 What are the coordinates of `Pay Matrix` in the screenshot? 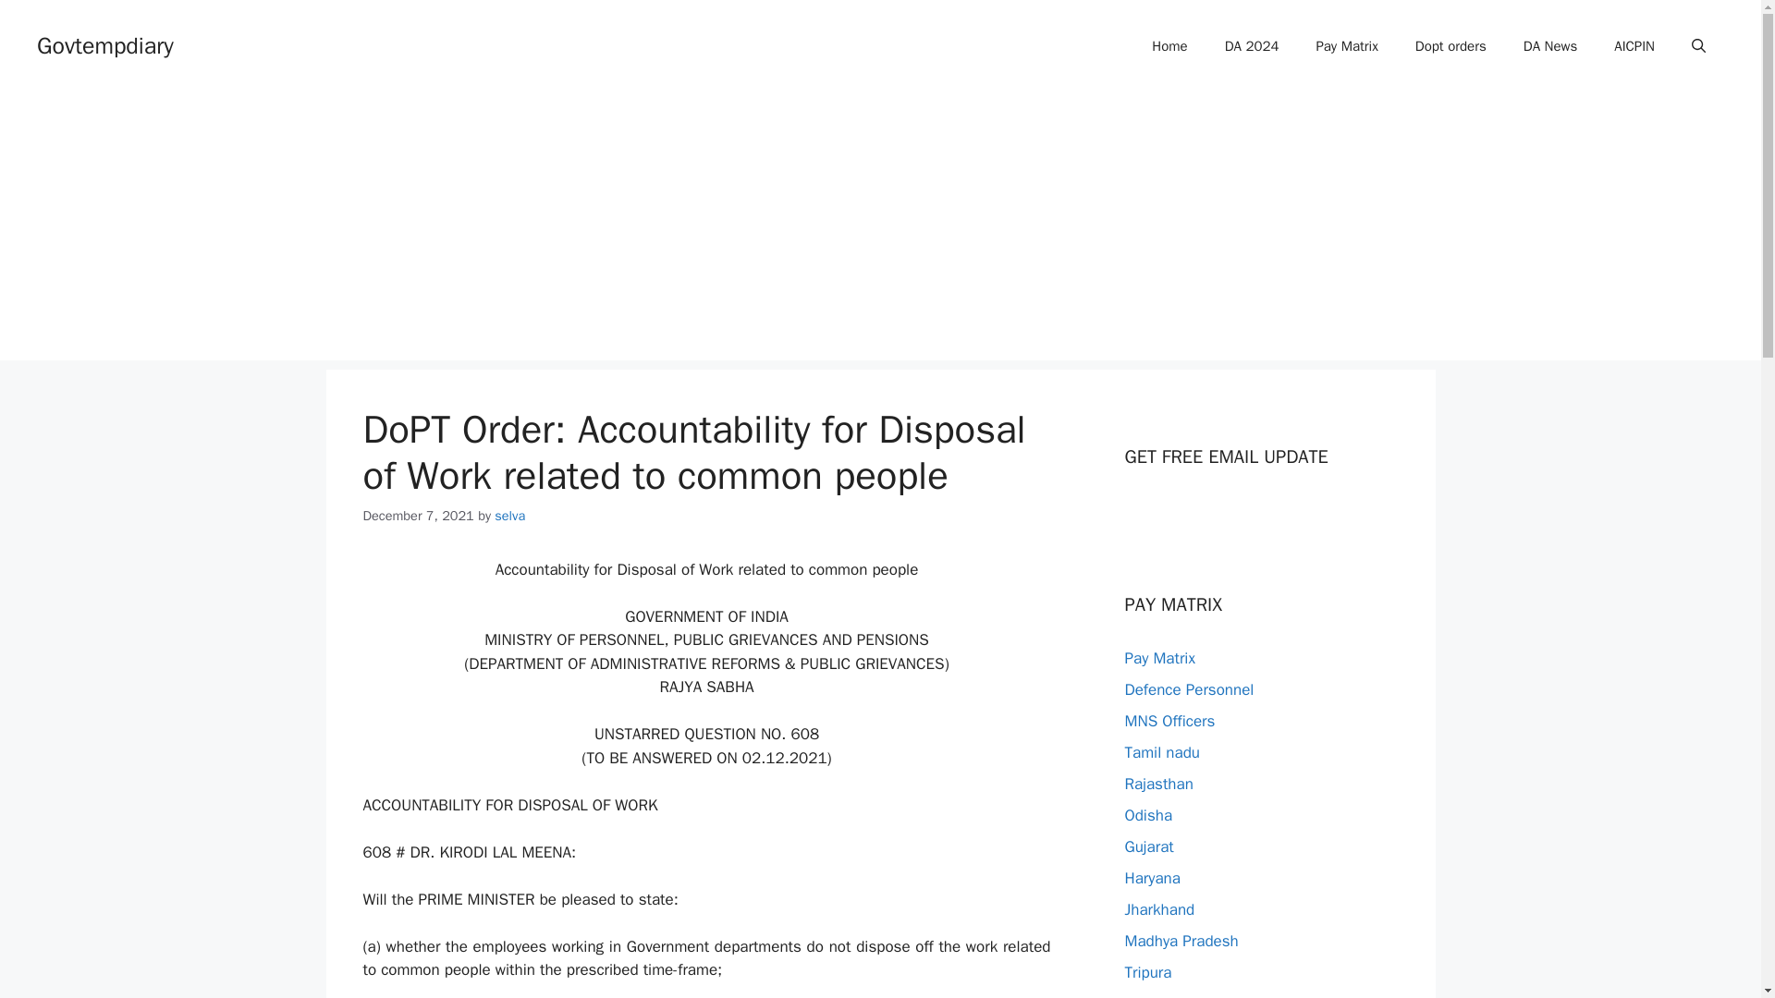 It's located at (1159, 658).